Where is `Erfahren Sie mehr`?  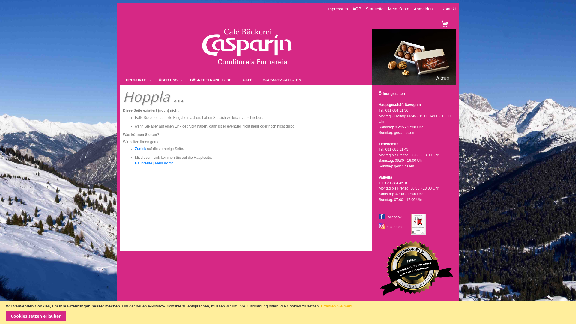
Erfahren Sie mehr is located at coordinates (337, 306).